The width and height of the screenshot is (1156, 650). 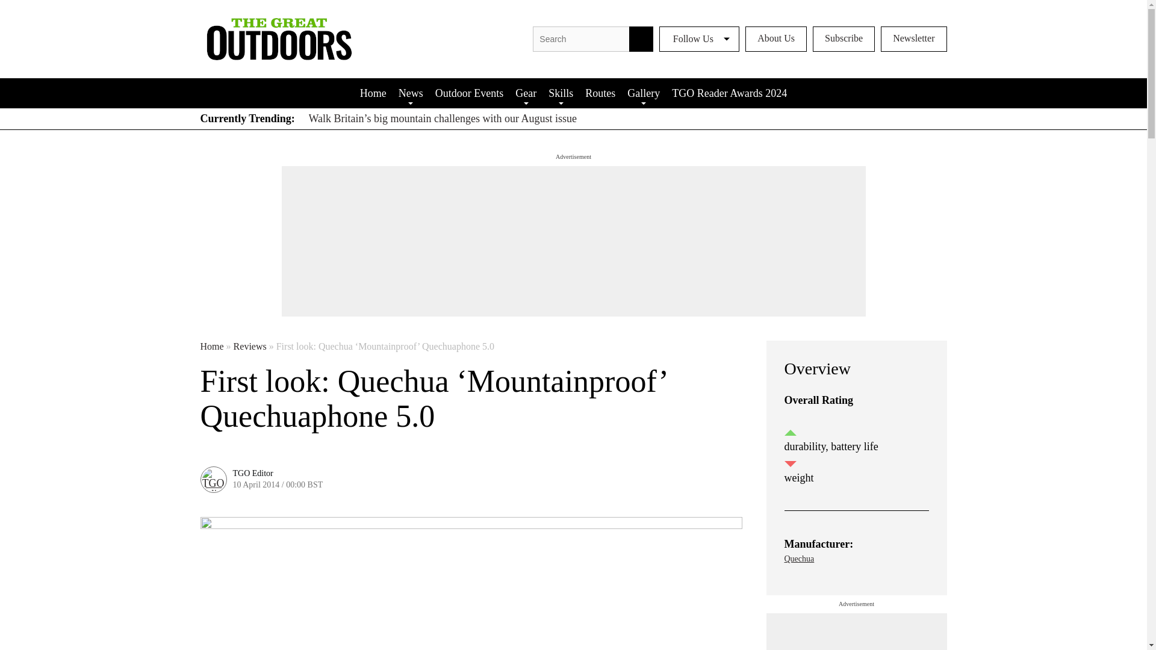 I want to click on Gear, so click(x=526, y=93).